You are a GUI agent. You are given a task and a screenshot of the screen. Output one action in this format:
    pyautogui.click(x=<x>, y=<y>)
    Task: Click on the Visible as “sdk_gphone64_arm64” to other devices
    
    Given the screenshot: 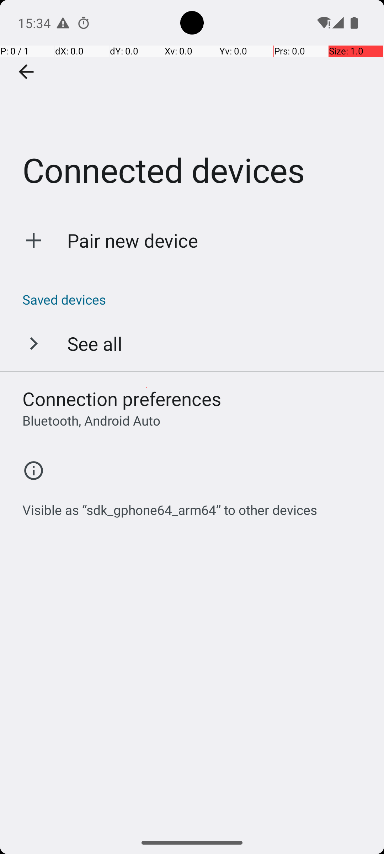 What is the action you would take?
    pyautogui.click(x=170, y=506)
    